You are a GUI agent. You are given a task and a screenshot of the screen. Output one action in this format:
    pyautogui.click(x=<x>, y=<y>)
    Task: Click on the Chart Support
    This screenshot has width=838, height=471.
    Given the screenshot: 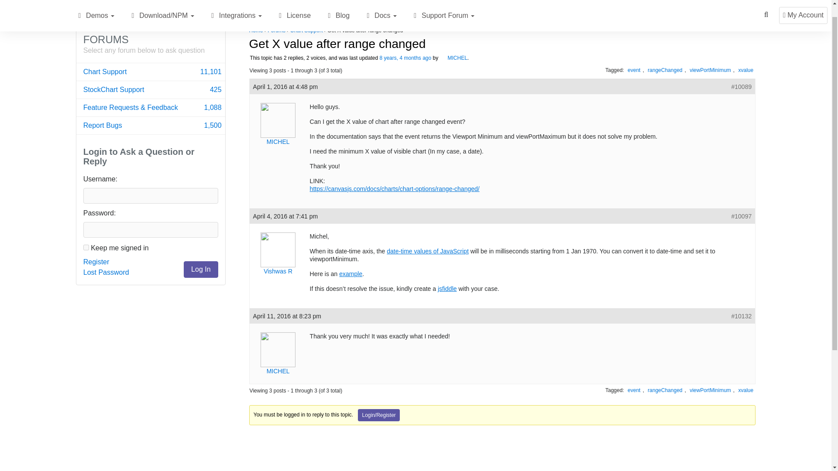 What is the action you would take?
    pyautogui.click(x=151, y=125)
    